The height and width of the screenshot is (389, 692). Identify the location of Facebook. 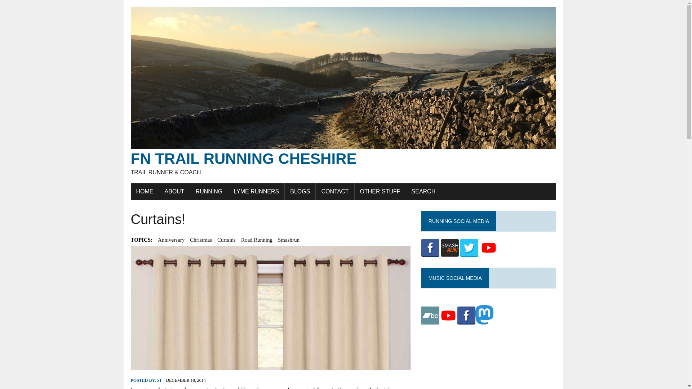
(430, 248).